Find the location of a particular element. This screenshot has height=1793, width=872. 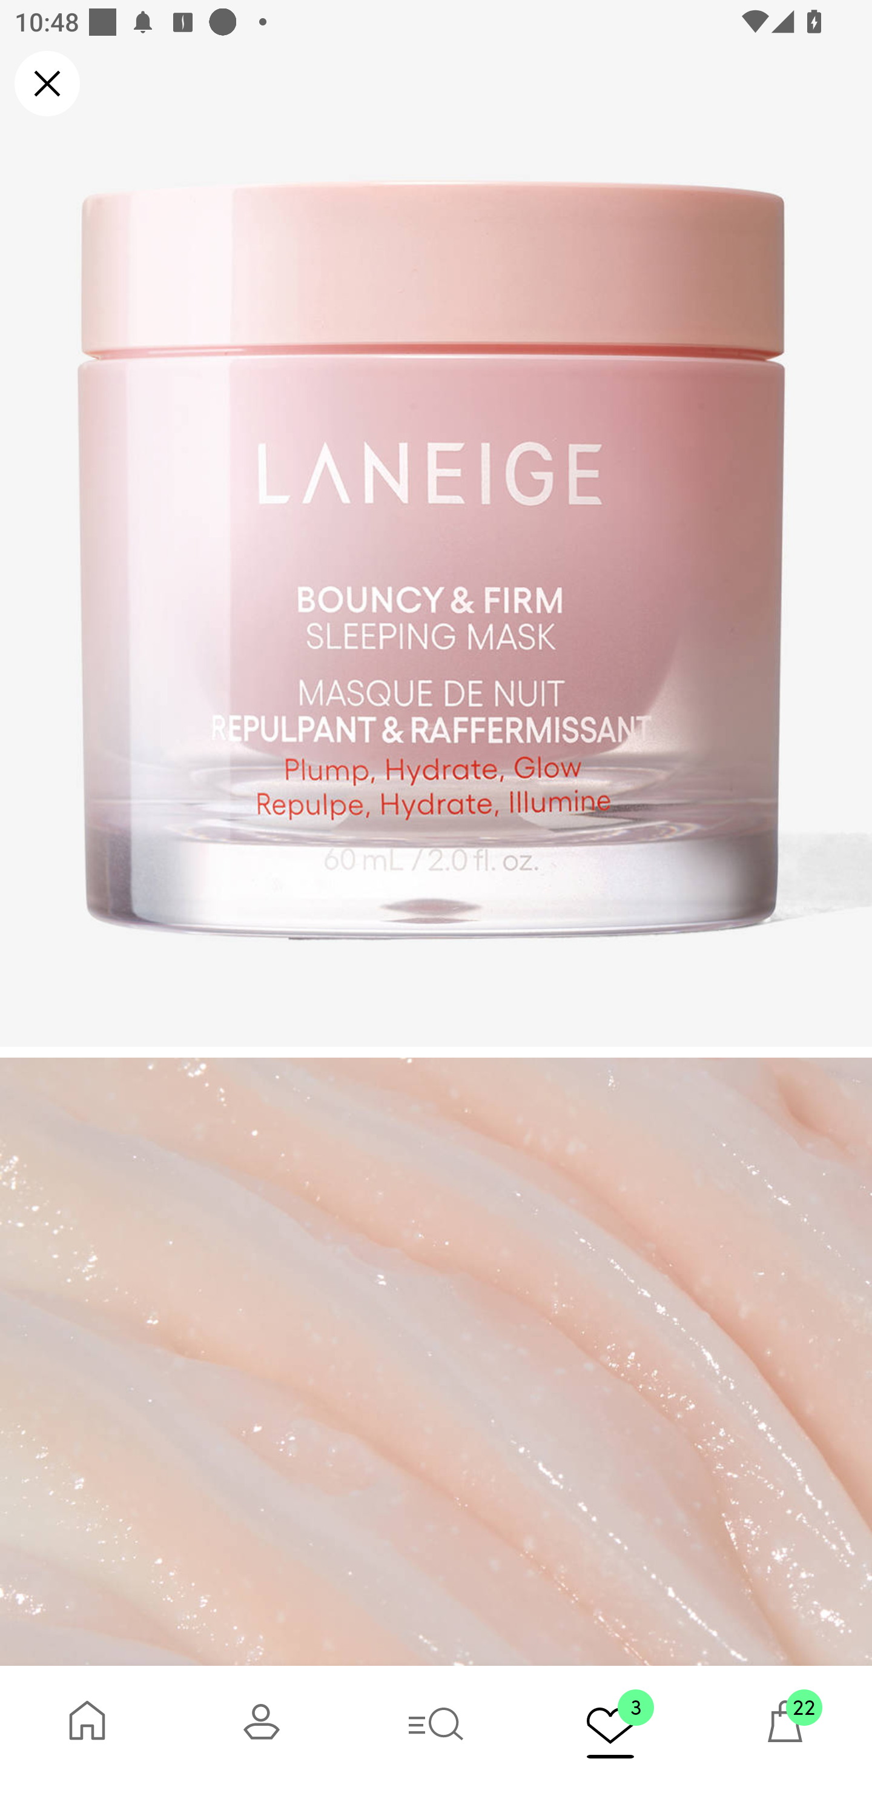

3 is located at coordinates (610, 1729).